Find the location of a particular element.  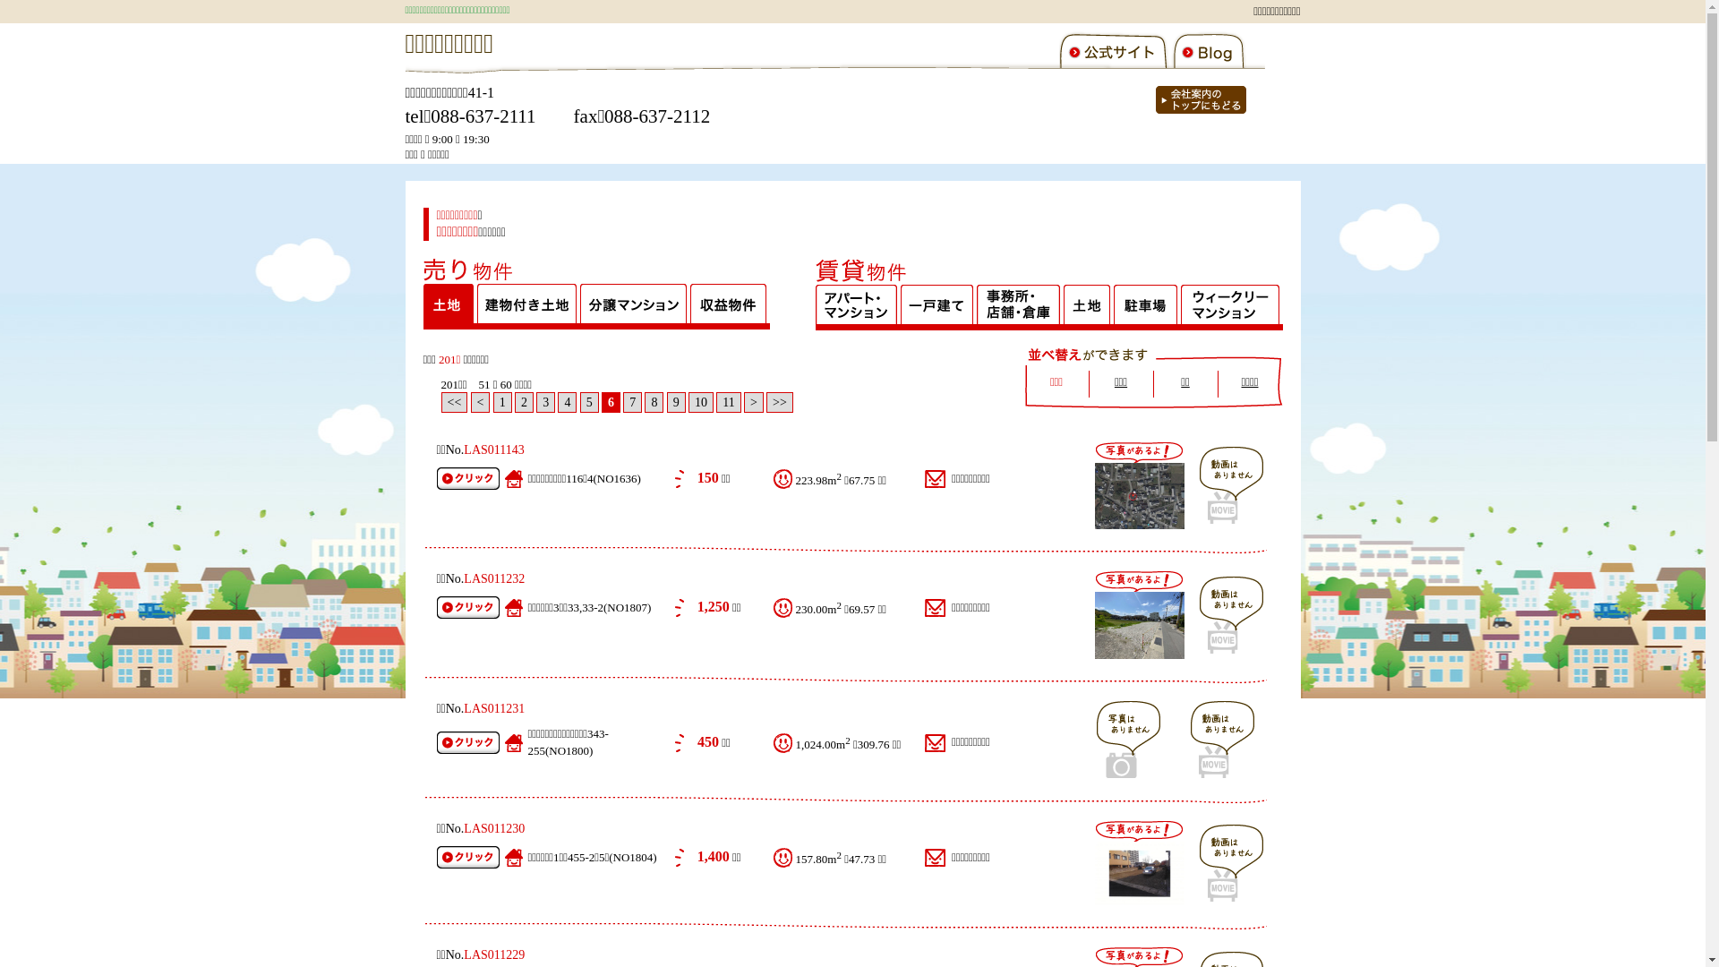

1 is located at coordinates (503, 403).